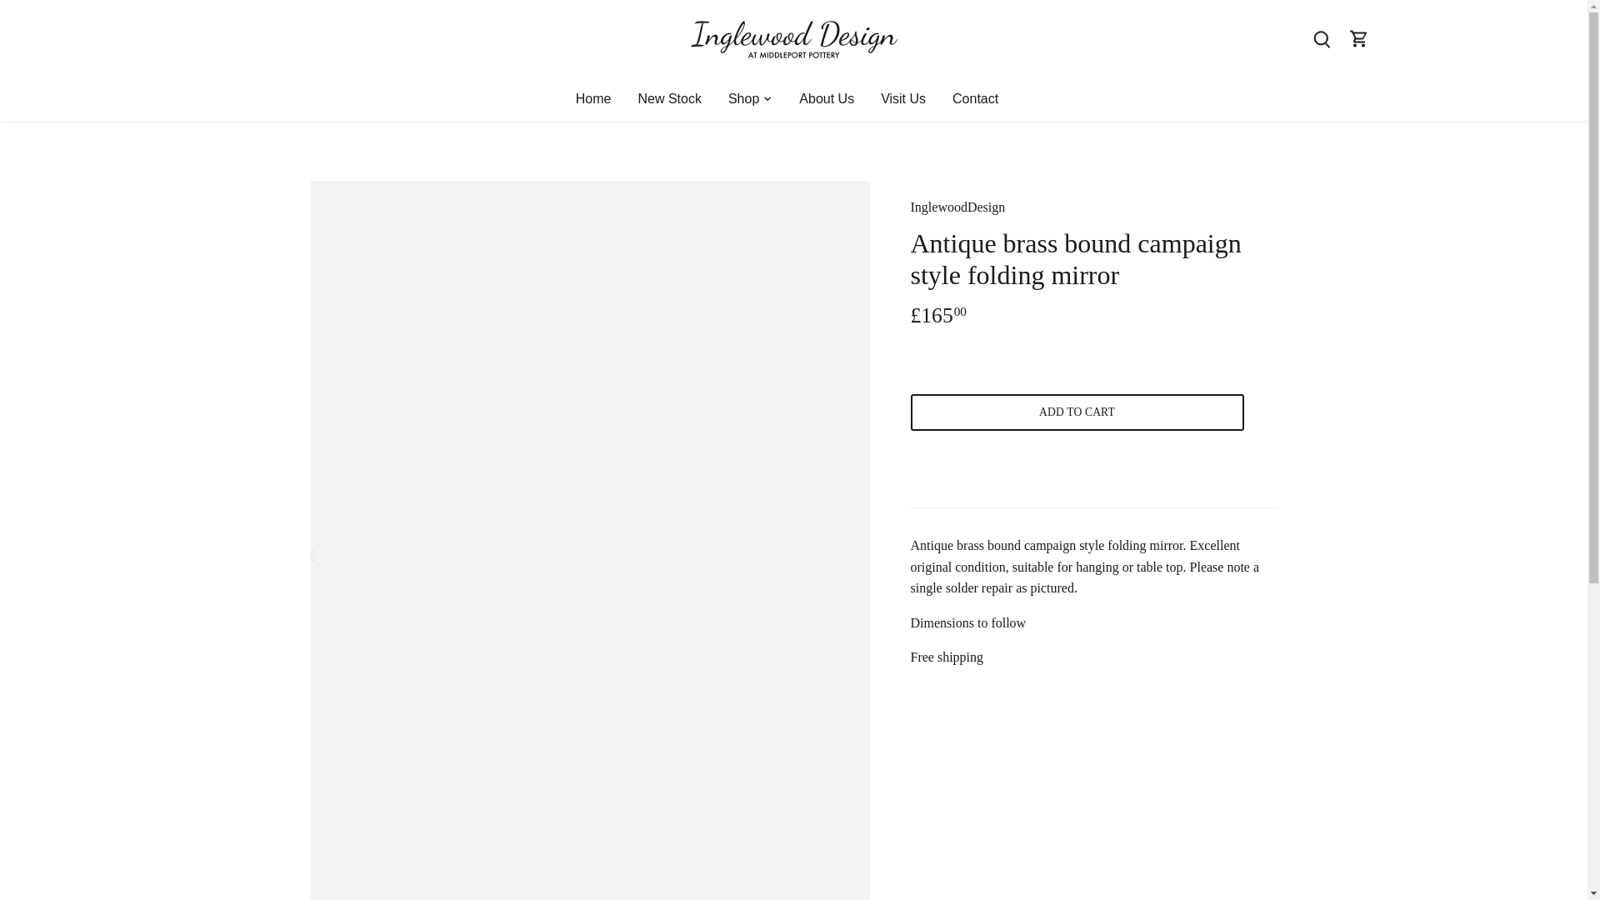 The image size is (1600, 900). Describe the element at coordinates (903, 98) in the screenshot. I see `Visit Us` at that location.